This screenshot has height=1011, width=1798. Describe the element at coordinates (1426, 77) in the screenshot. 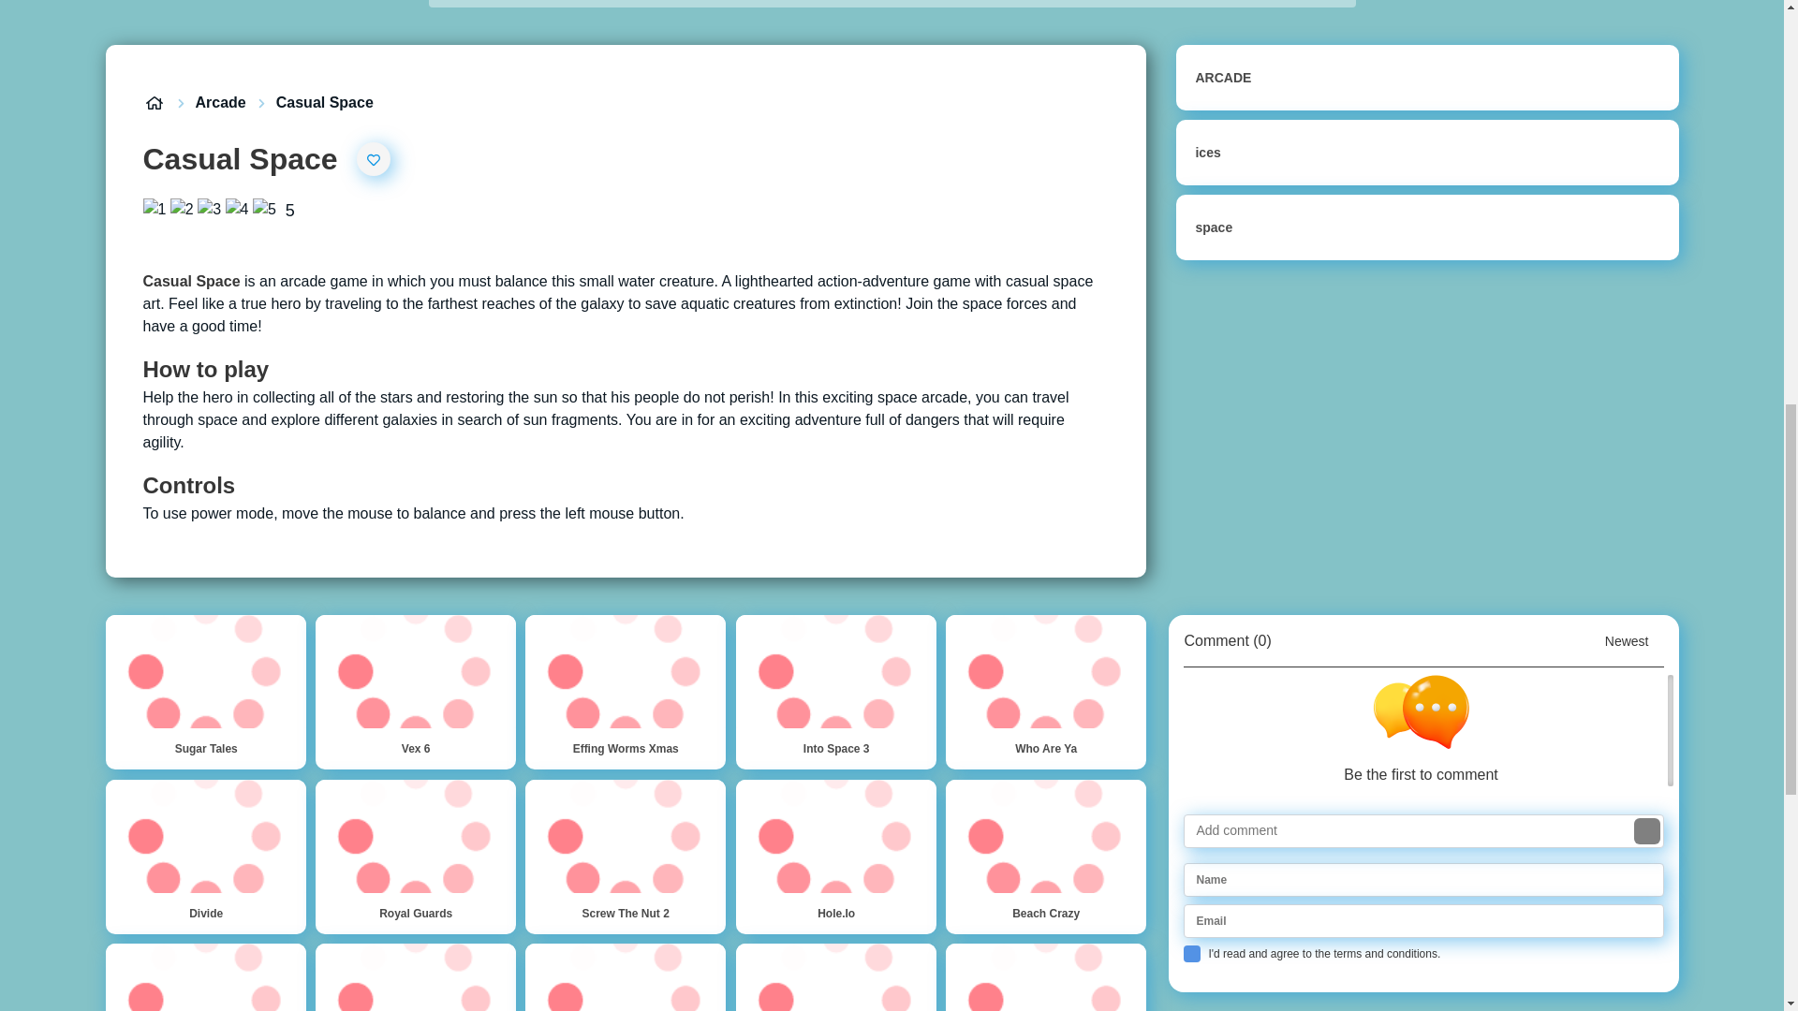

I see `ARCADE` at that location.